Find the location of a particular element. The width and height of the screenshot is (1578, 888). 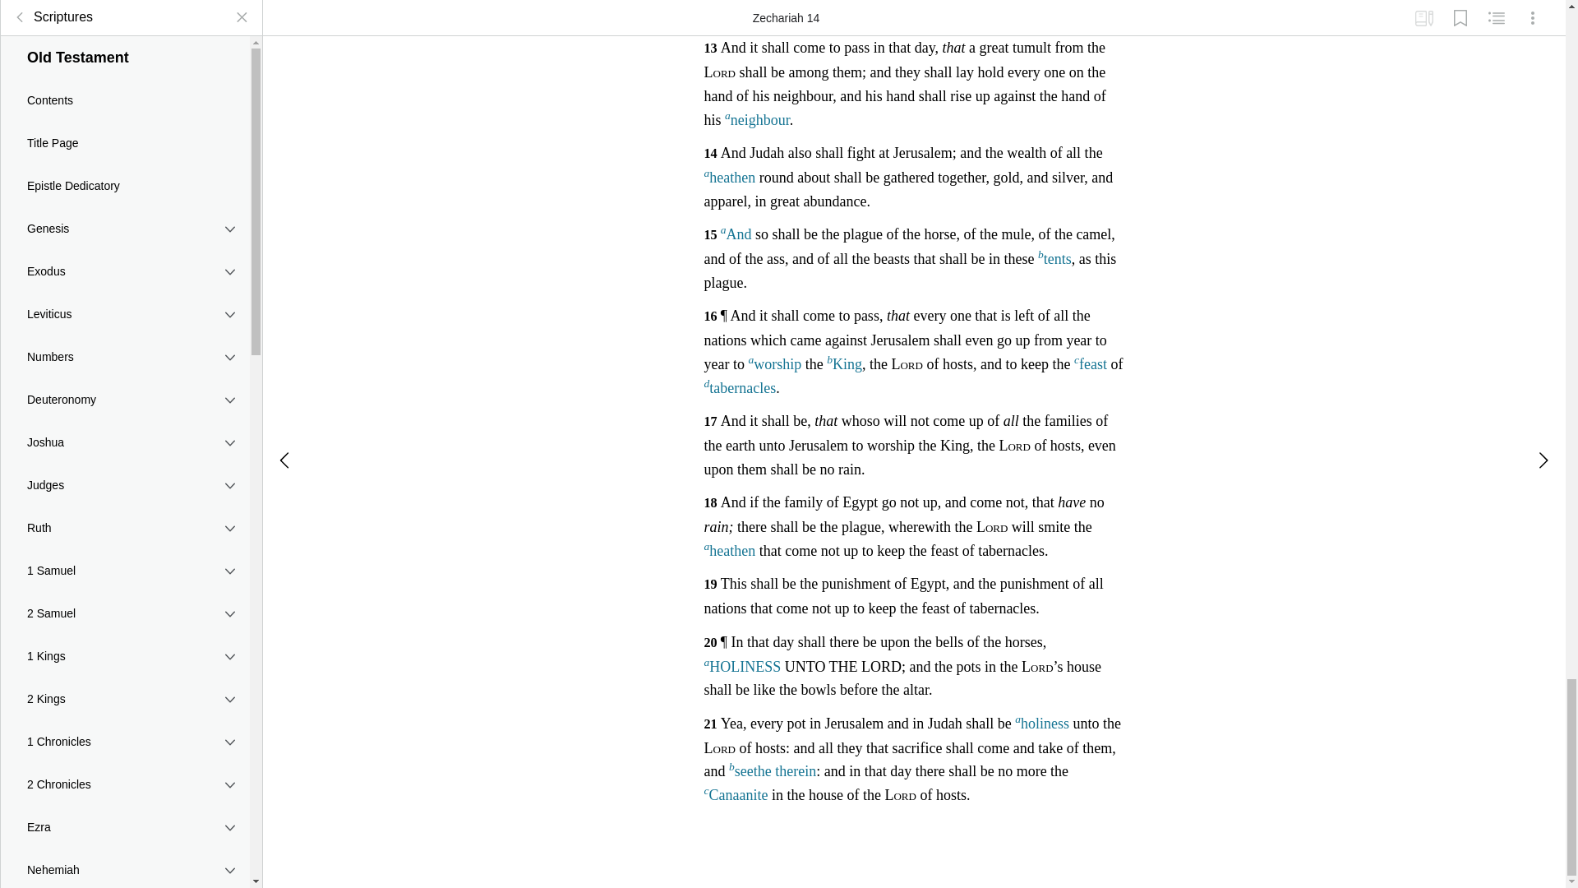

Obadiah is located at coordinates (125, 312).